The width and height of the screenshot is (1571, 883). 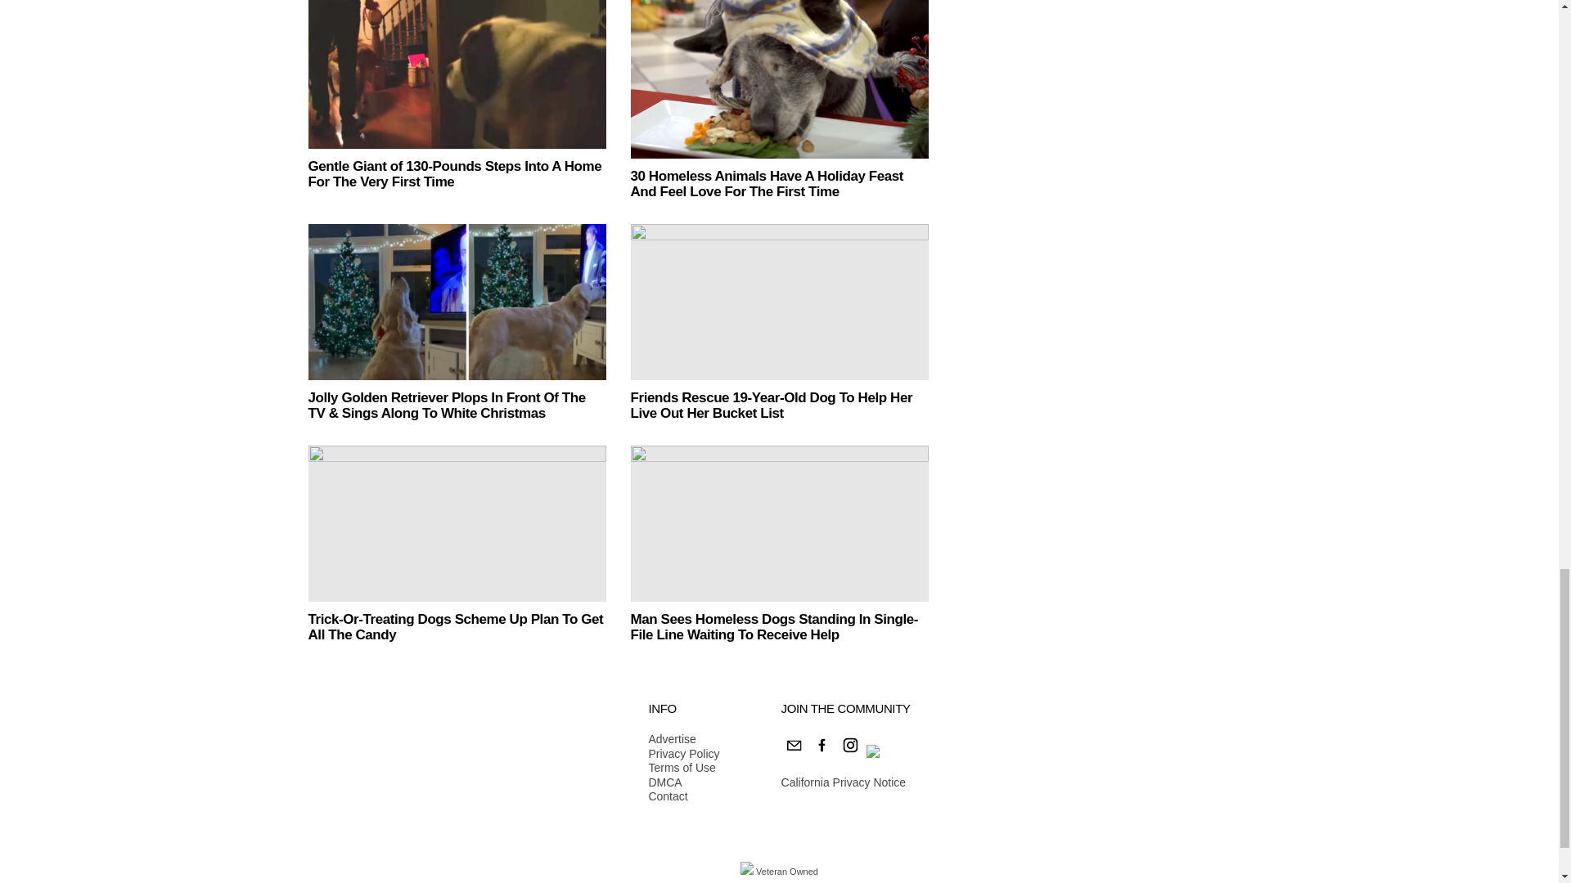 What do you see at coordinates (457, 523) in the screenshot?
I see `Trick-Or-Treating Dogs Scheme Up Plan To Get All The Candy` at bounding box center [457, 523].